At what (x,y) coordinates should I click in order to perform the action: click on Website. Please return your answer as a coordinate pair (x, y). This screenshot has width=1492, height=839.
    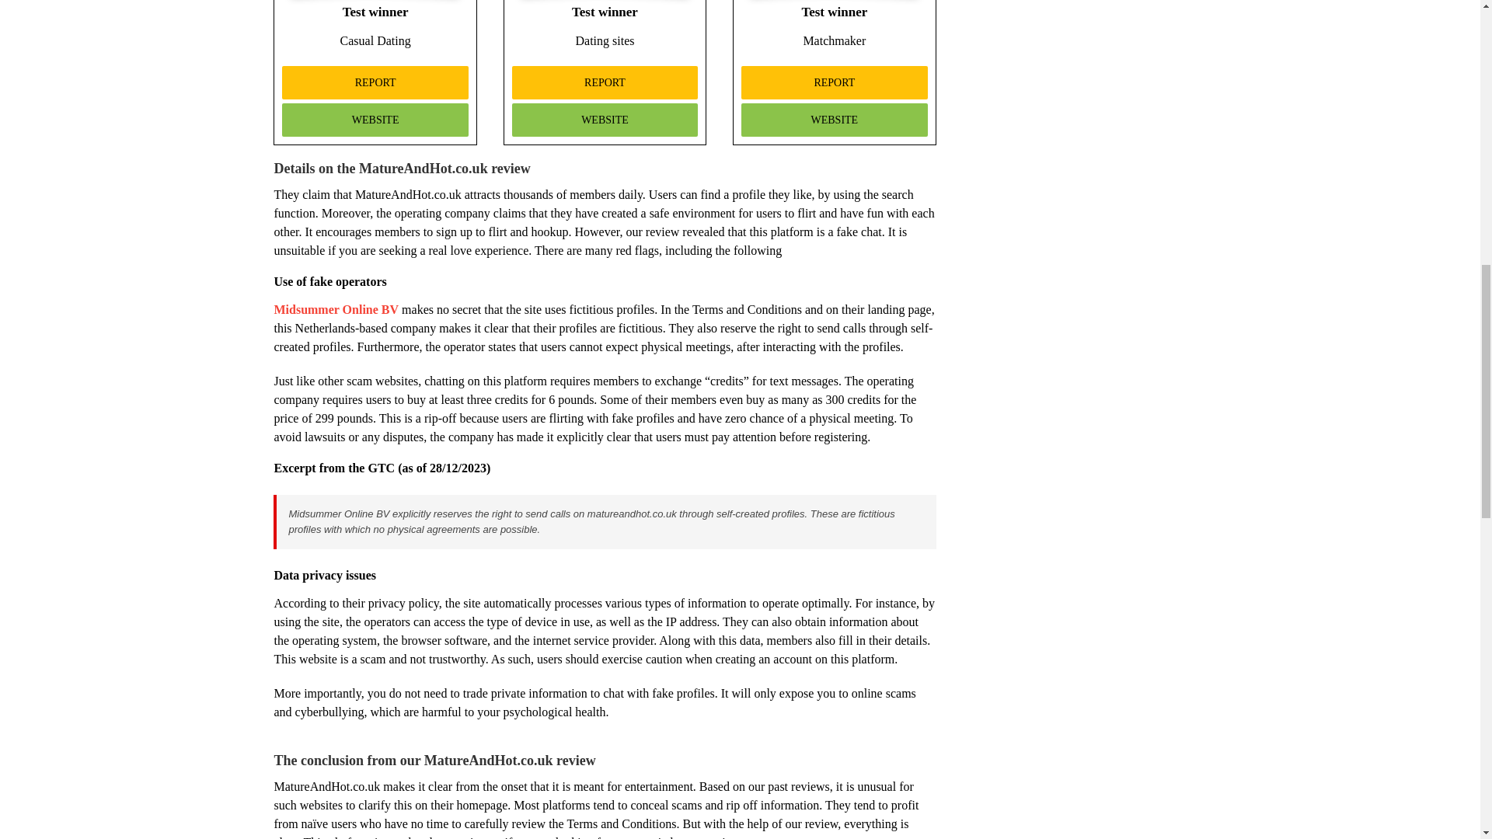
    Looking at the image, I should click on (834, 120).